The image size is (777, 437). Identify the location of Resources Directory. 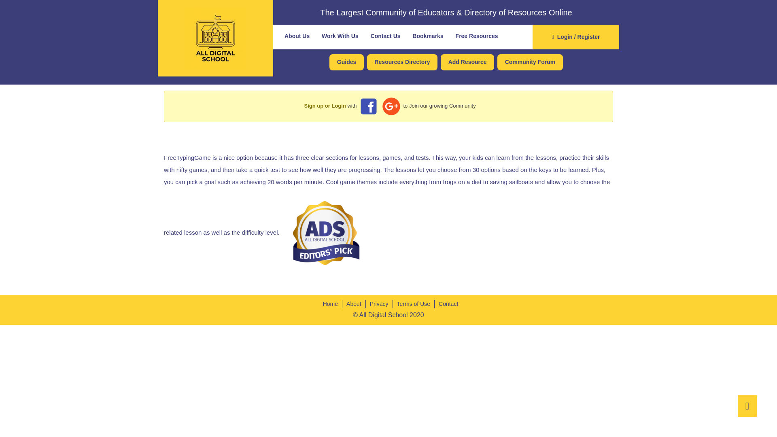
(402, 62).